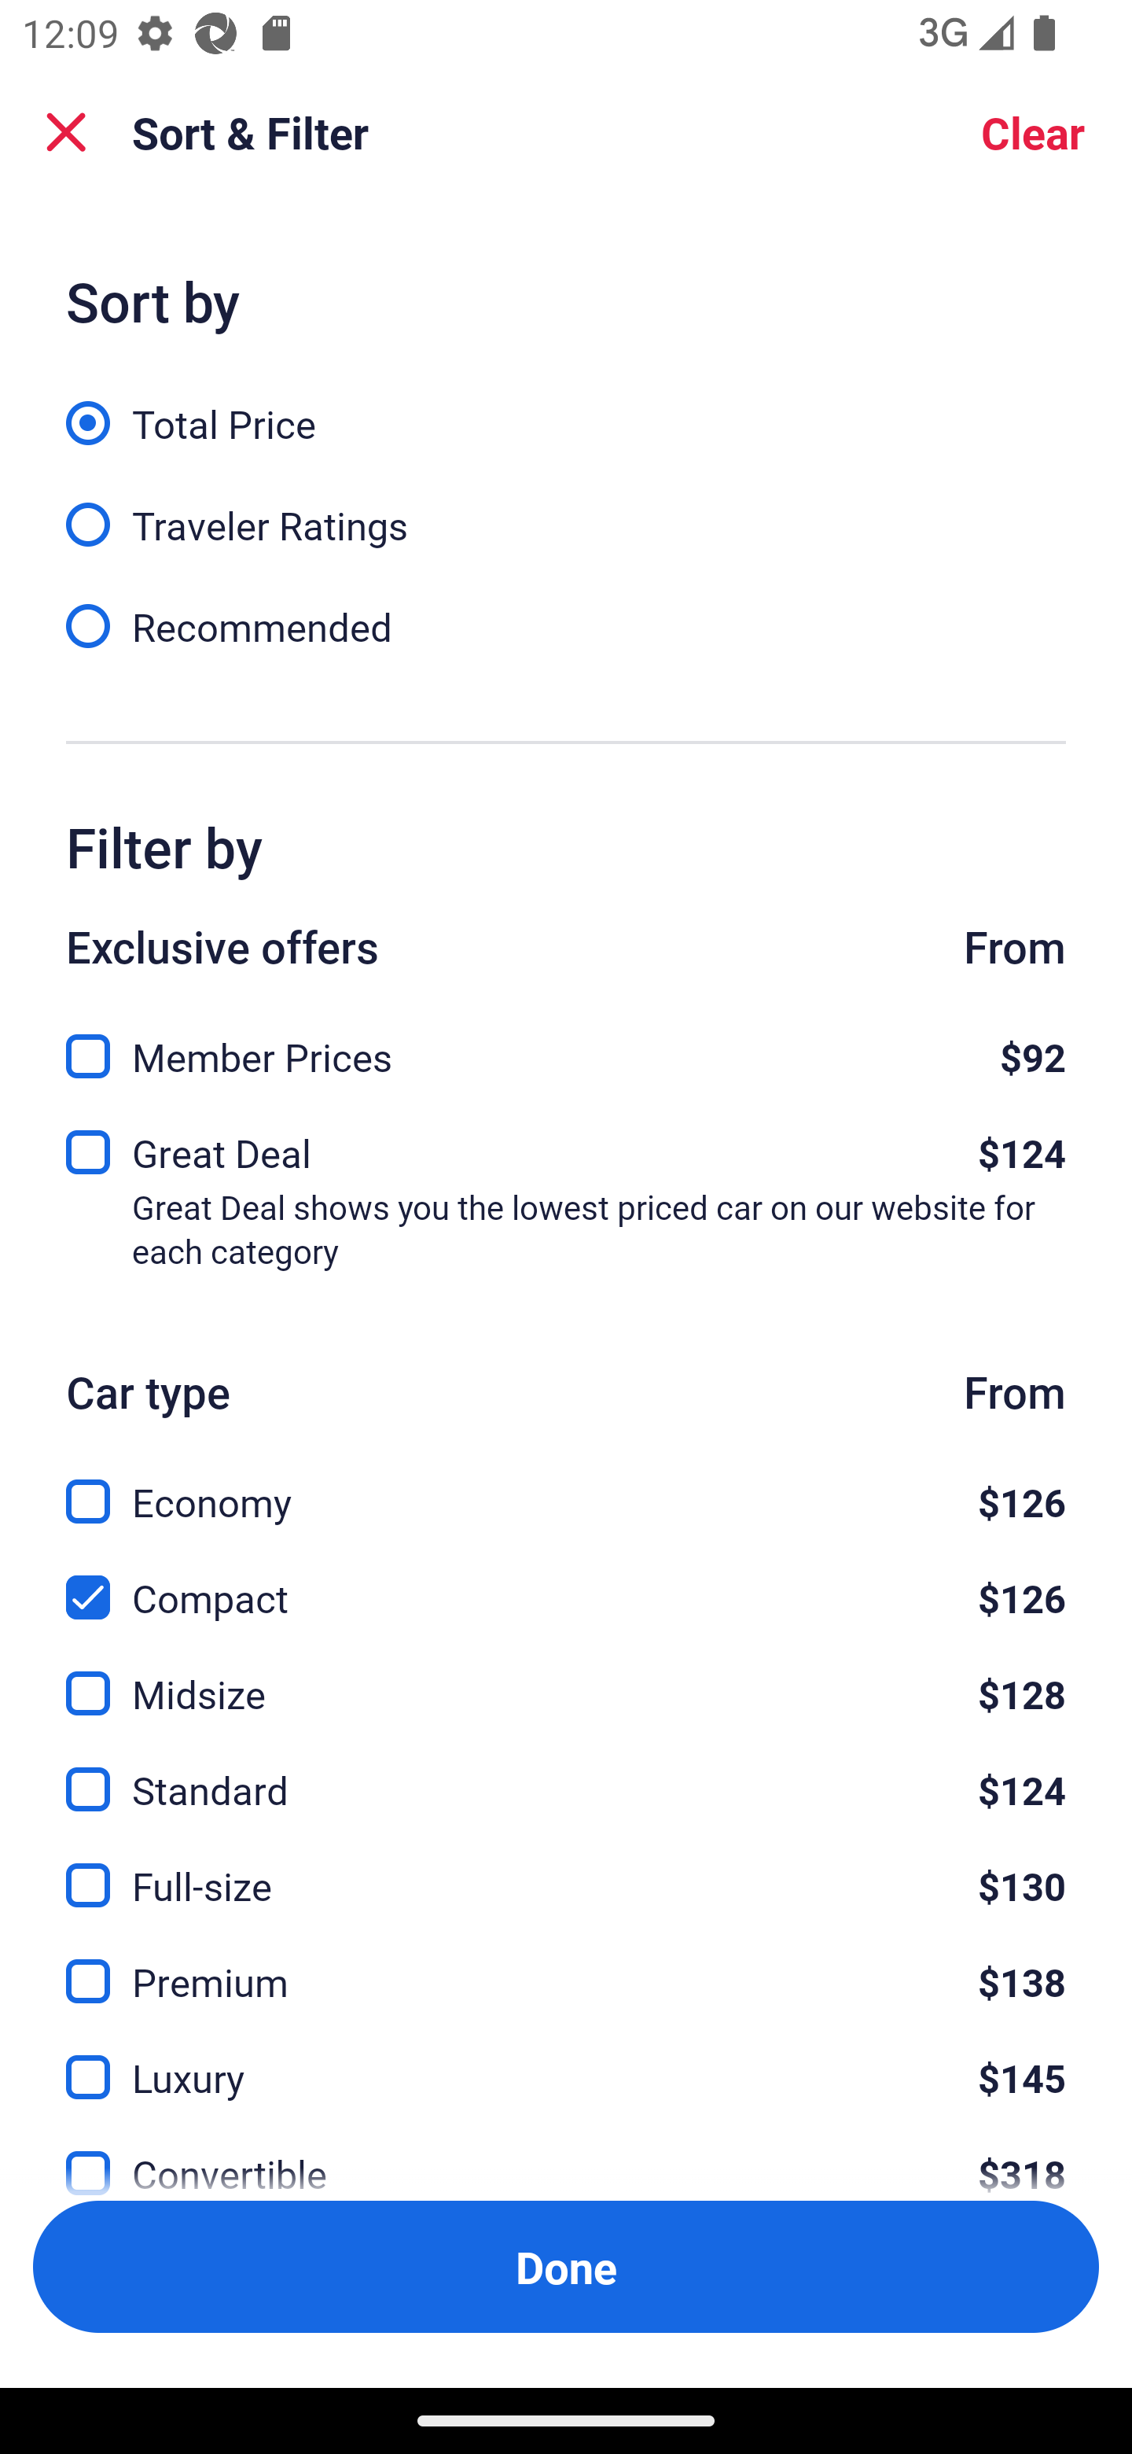  What do you see at coordinates (566, 1773) in the screenshot?
I see `Standard, $124 Standard $124` at bounding box center [566, 1773].